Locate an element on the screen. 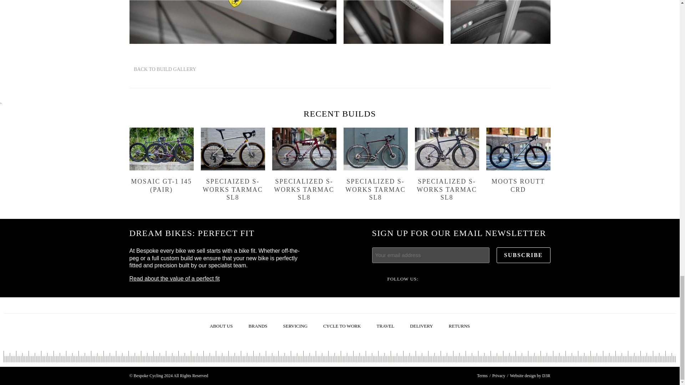 This screenshot has width=685, height=385. twitter is located at coordinates (464, 279).